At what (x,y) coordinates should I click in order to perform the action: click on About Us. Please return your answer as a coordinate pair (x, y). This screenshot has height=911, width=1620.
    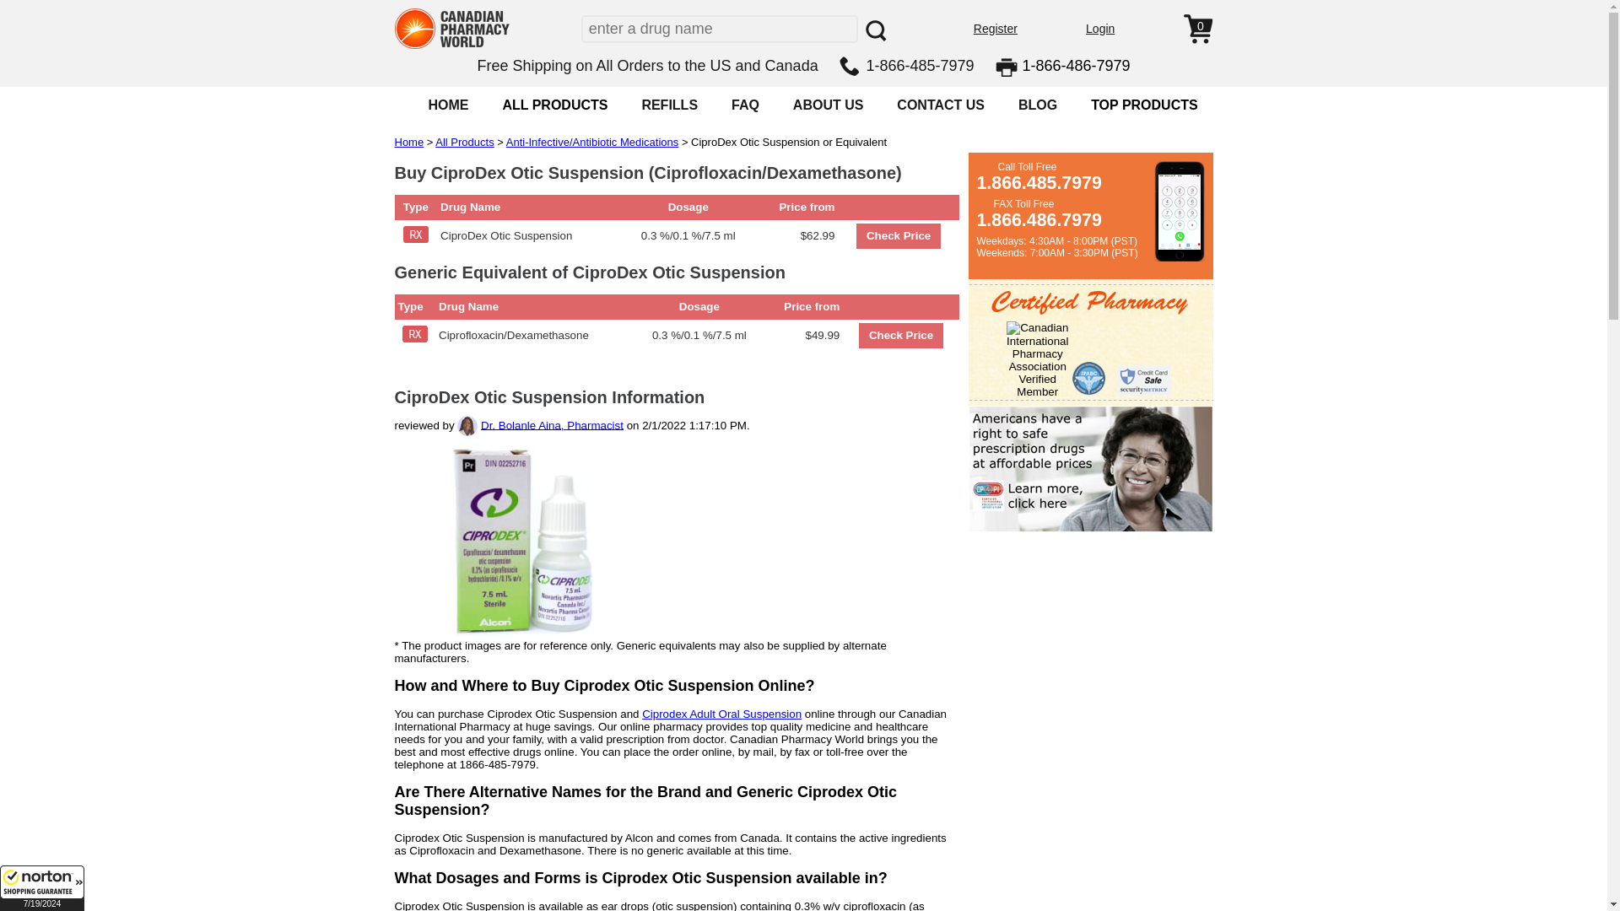
    Looking at the image, I should click on (829, 105).